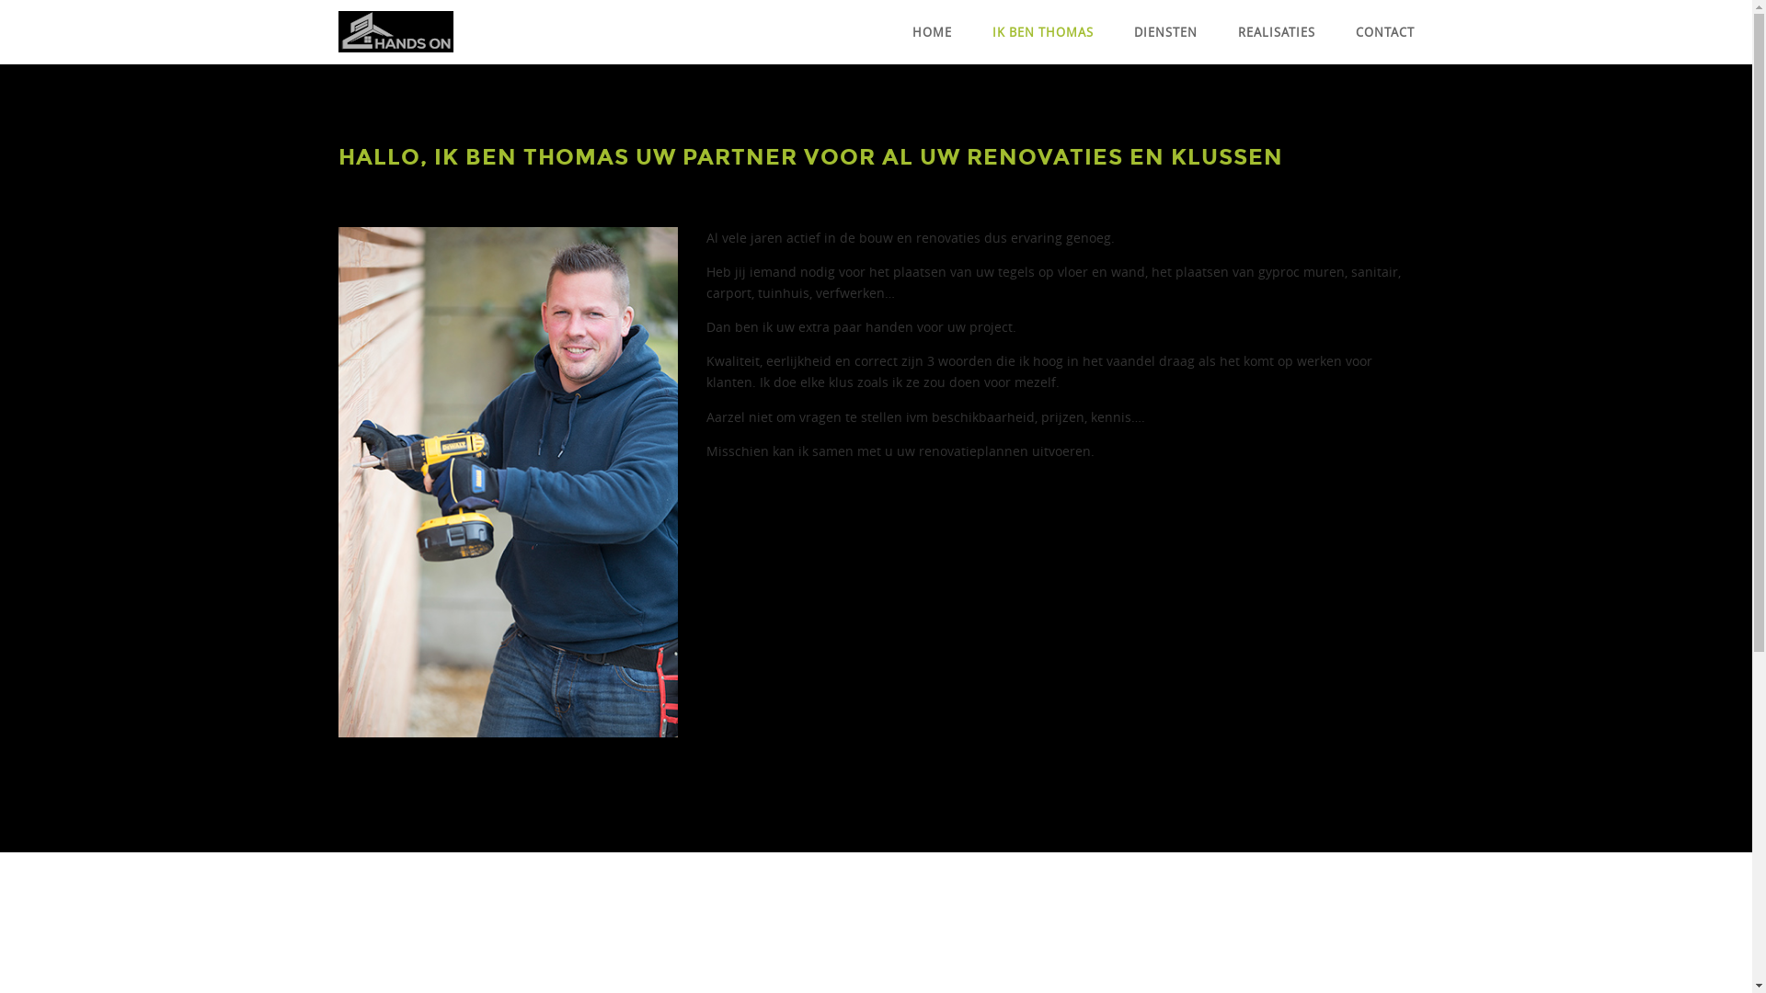 This screenshot has width=1766, height=993. I want to click on CONTACT, so click(1385, 32).